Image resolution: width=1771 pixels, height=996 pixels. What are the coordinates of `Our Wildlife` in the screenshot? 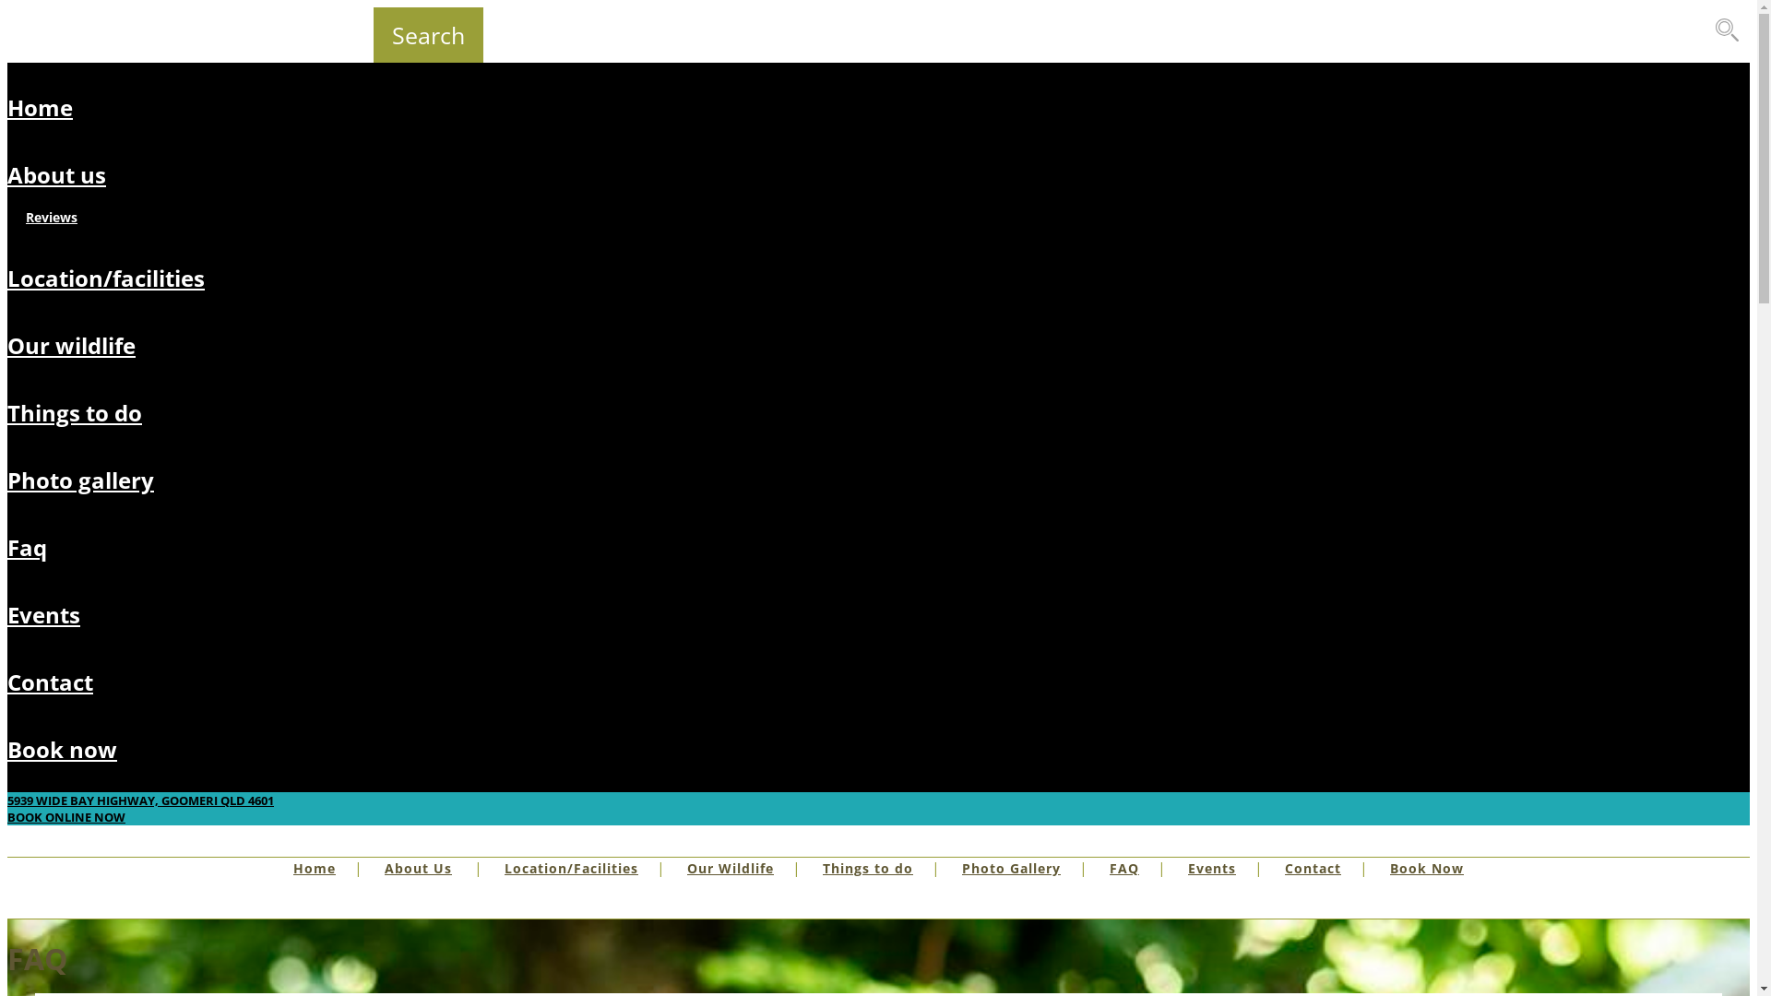 It's located at (731, 869).